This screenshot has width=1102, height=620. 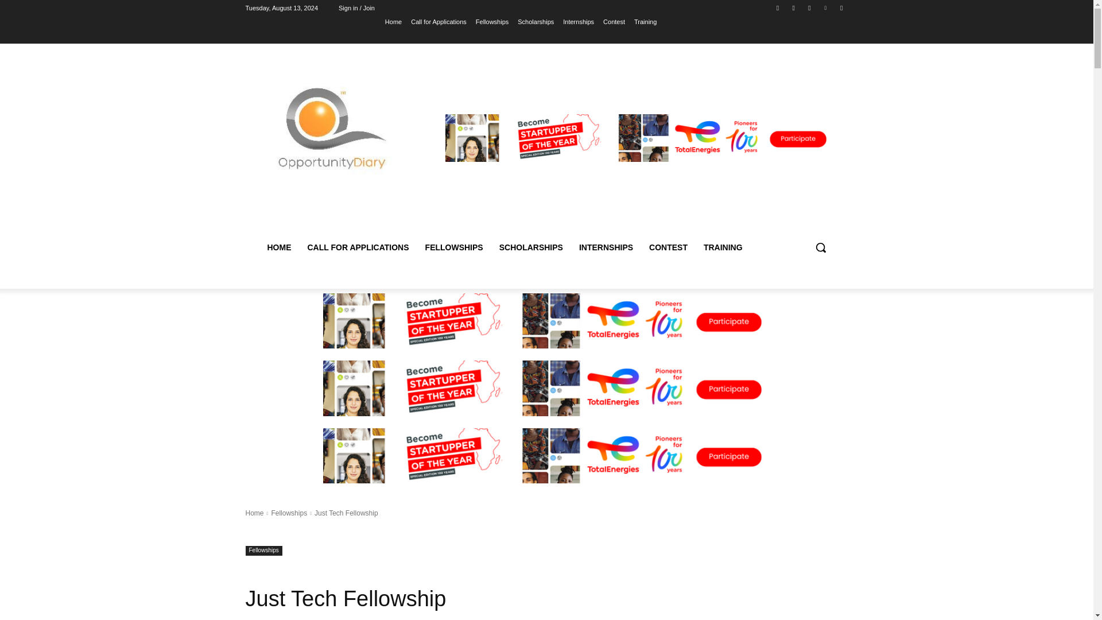 I want to click on View all posts in Fellowships, so click(x=289, y=513).